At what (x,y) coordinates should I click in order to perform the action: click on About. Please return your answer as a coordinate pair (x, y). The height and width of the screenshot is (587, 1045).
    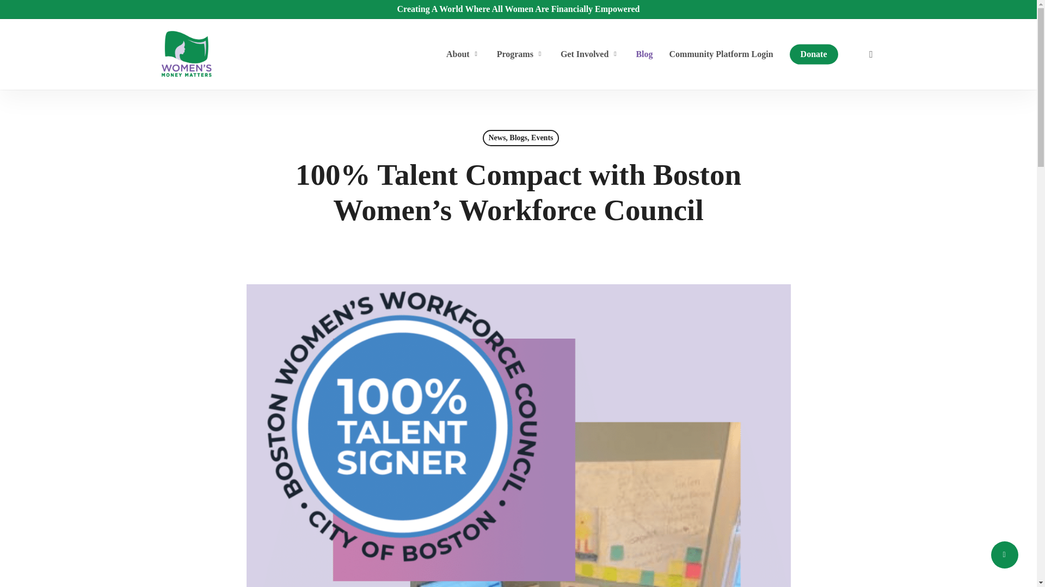
    Looking at the image, I should click on (463, 54).